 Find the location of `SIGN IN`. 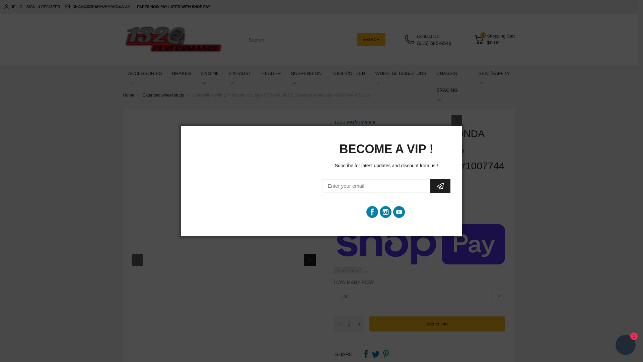

SIGN IN is located at coordinates (33, 7).